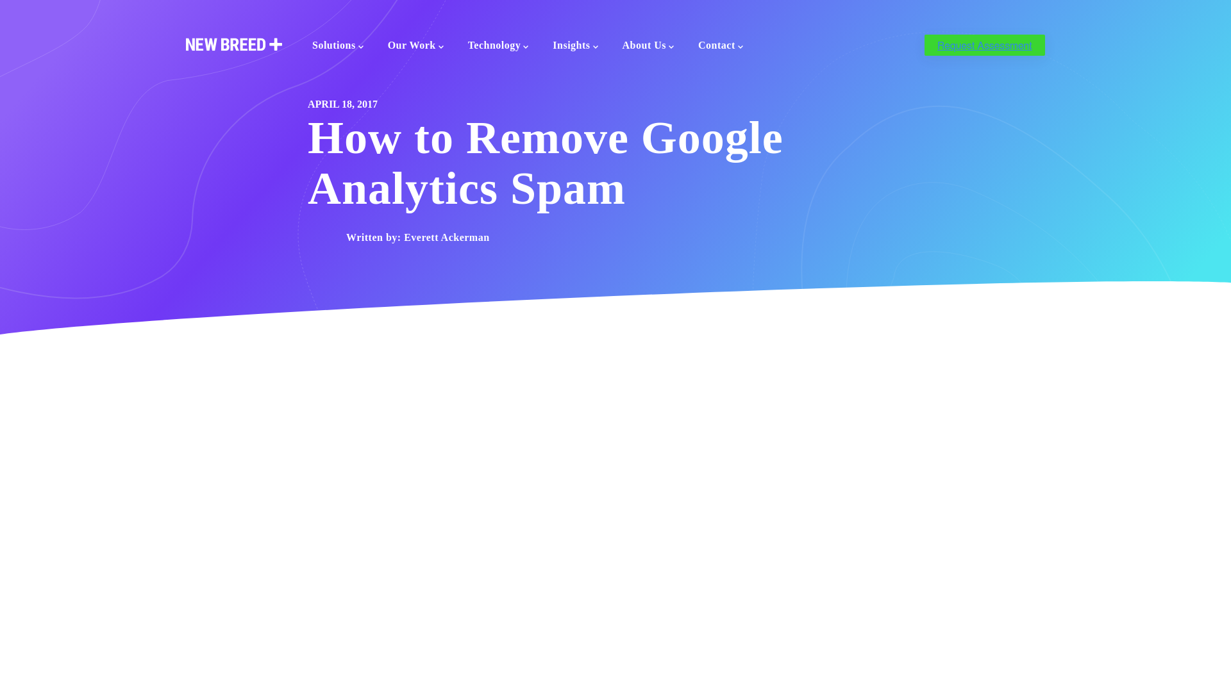 The height and width of the screenshot is (692, 1231). I want to click on Our Work, so click(415, 46).